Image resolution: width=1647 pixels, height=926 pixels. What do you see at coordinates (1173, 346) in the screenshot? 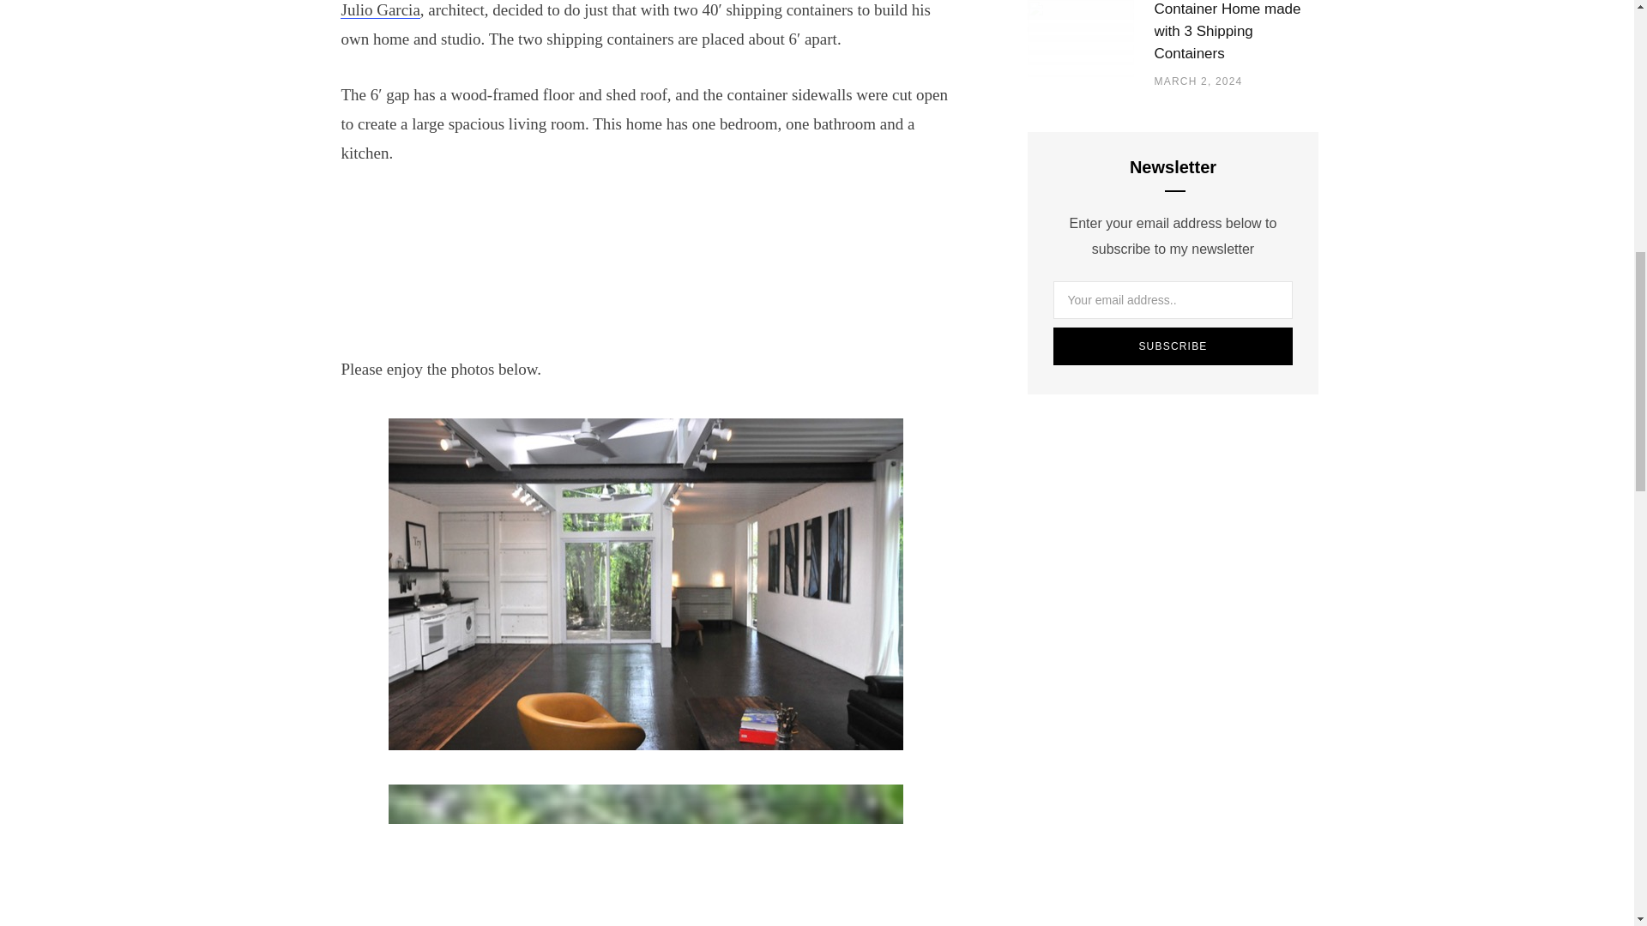
I see `Subscribe` at bounding box center [1173, 346].